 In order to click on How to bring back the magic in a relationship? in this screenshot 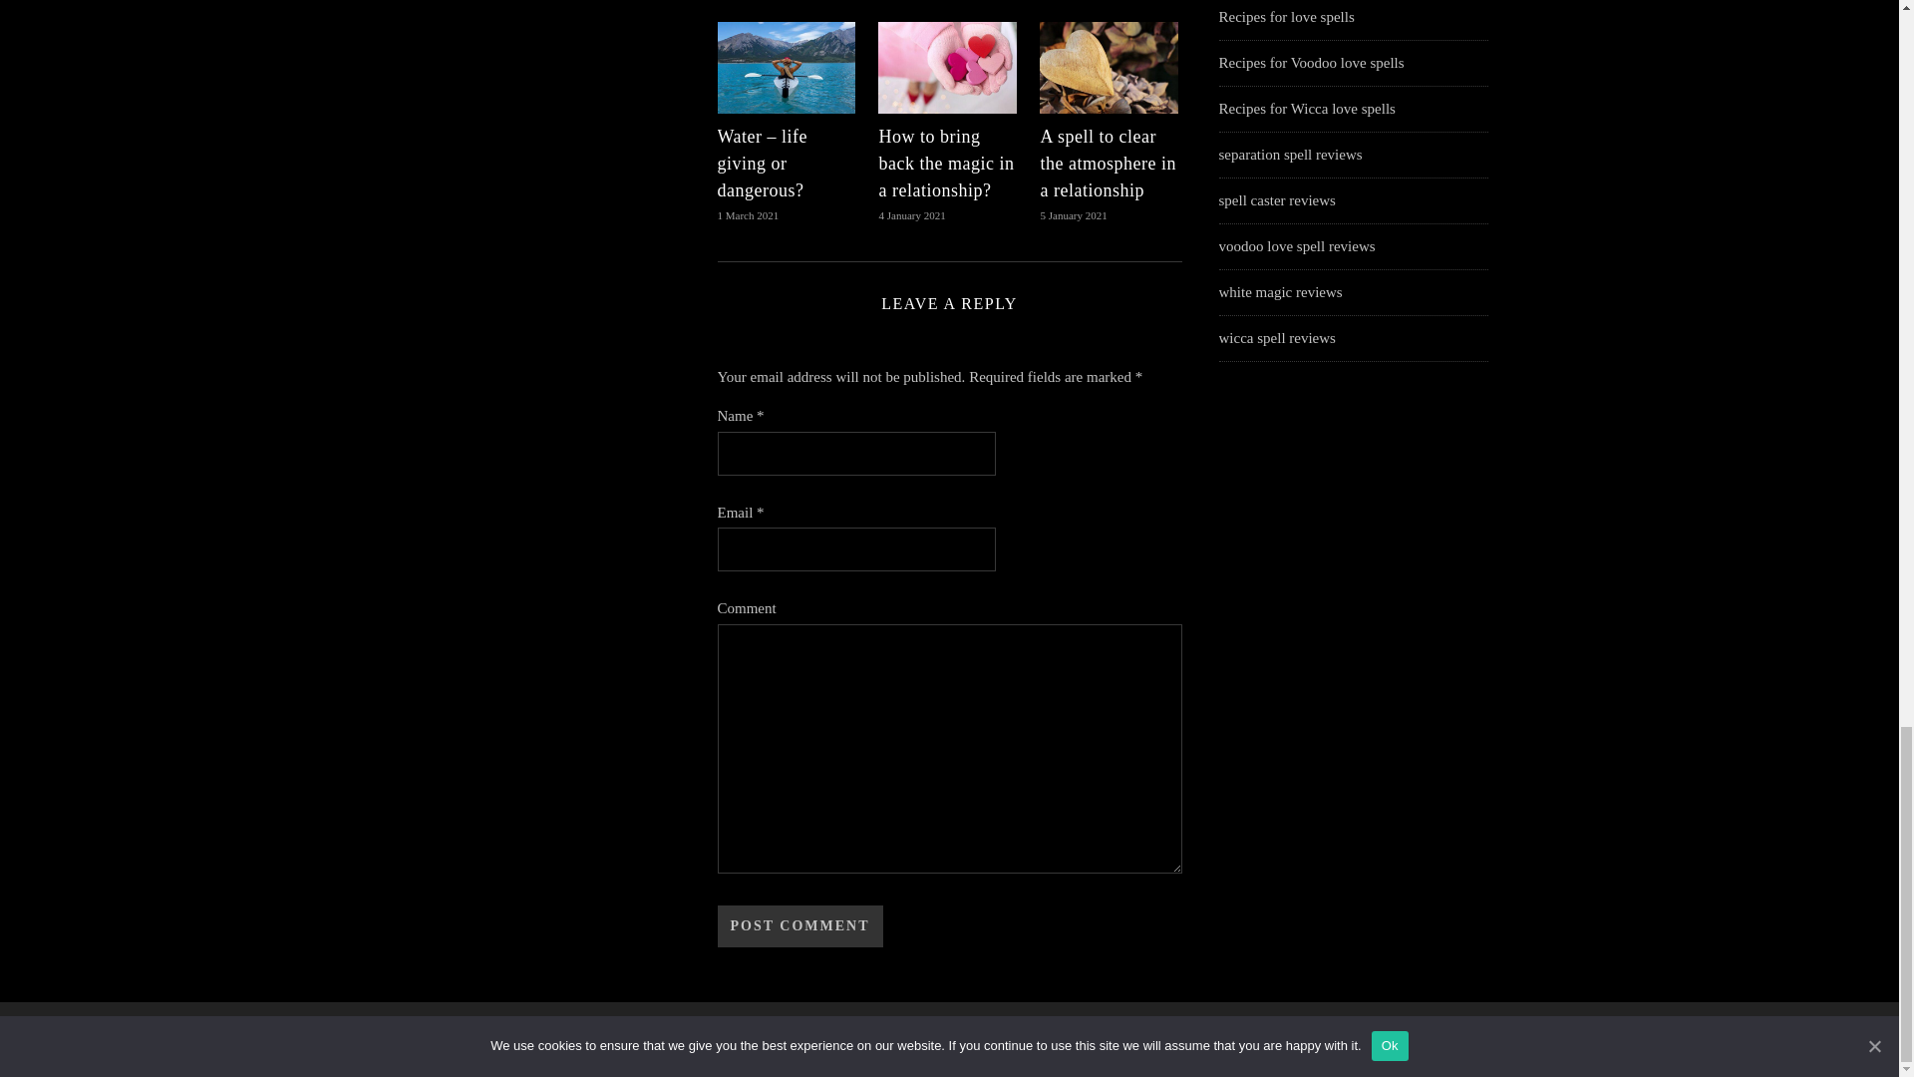, I will do `click(946, 164)`.